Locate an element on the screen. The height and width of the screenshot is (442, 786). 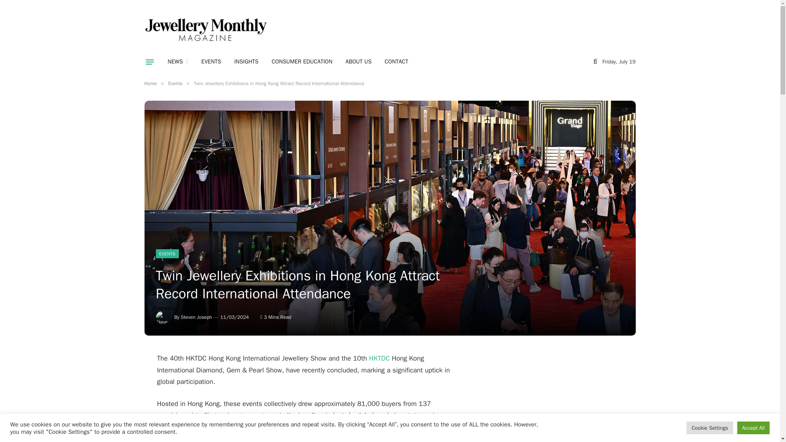
Posts by Steven Joseph is located at coordinates (196, 317).